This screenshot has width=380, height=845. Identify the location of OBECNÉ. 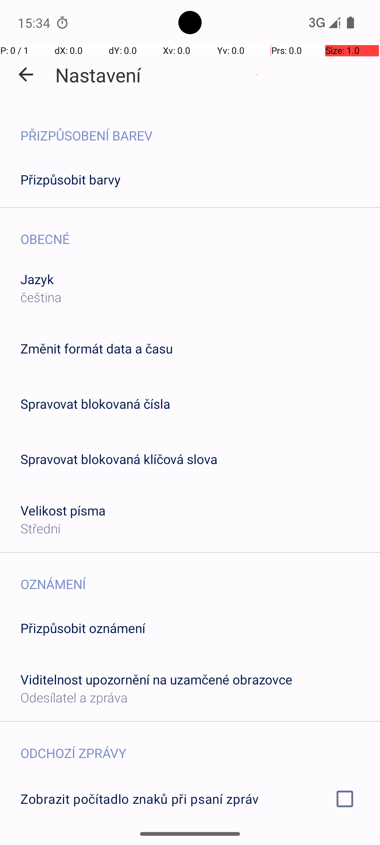
(200, 232).